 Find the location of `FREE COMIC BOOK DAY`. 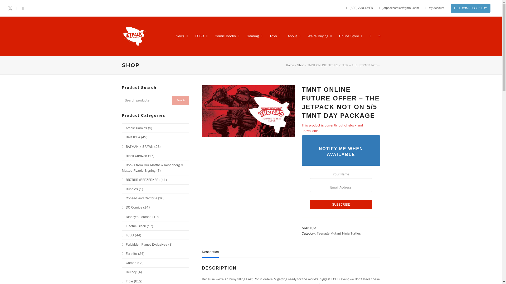

FREE COMIC BOOK DAY is located at coordinates (470, 8).